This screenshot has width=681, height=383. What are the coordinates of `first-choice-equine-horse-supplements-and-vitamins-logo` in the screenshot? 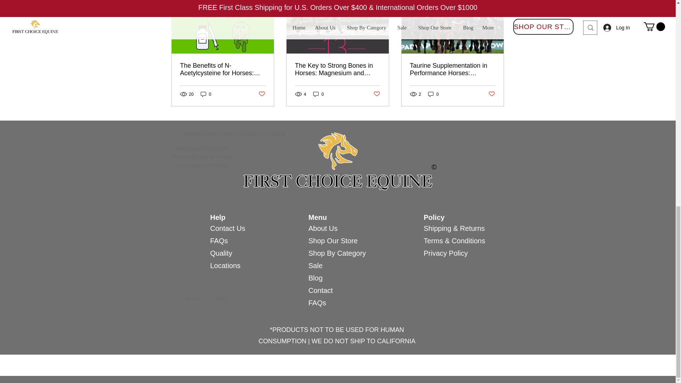 It's located at (338, 161).